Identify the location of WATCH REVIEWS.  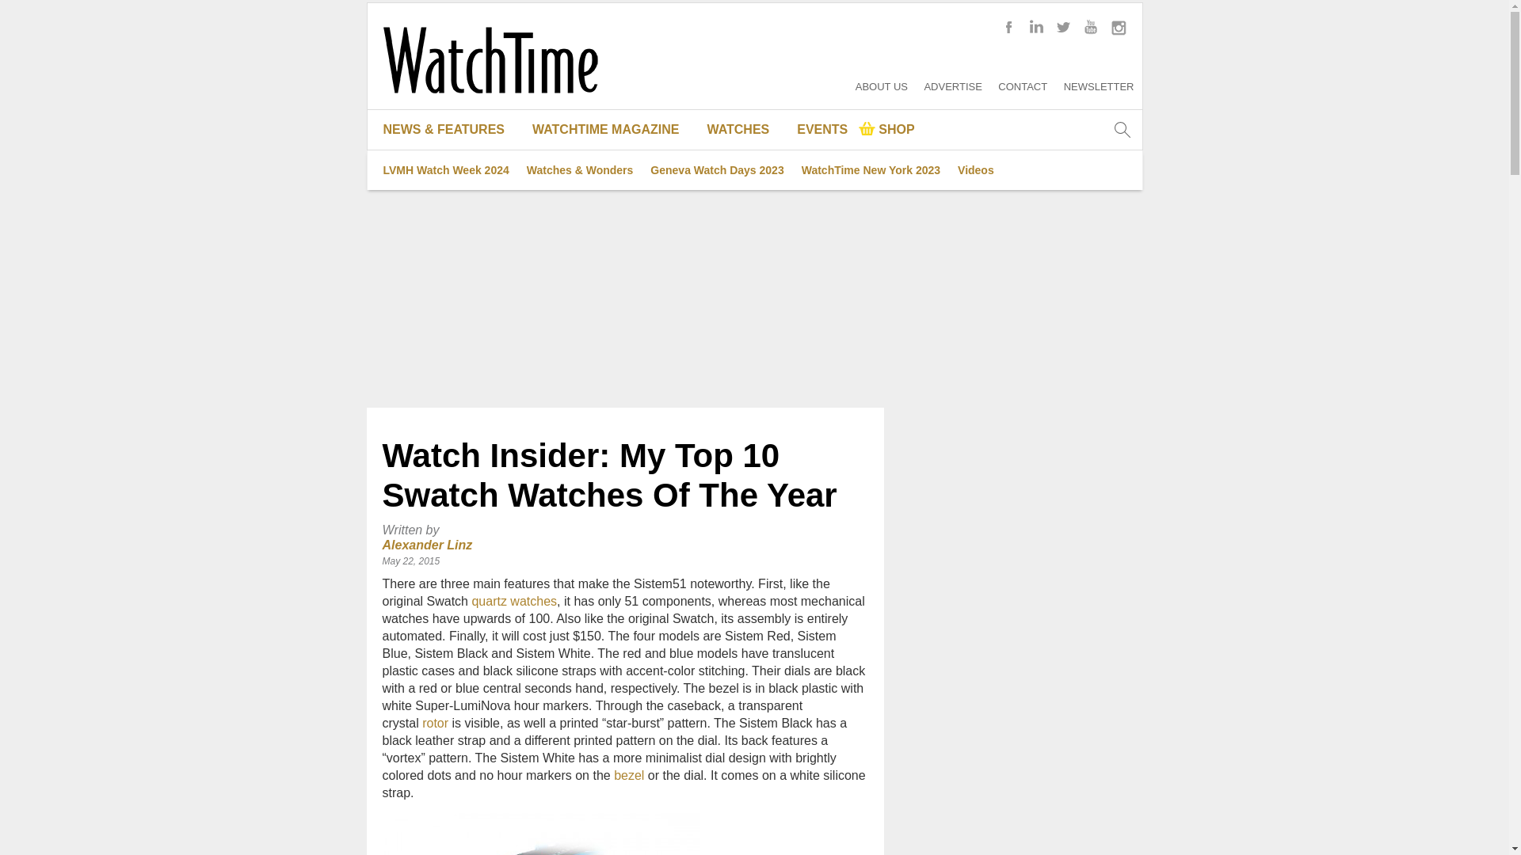
(450, 288).